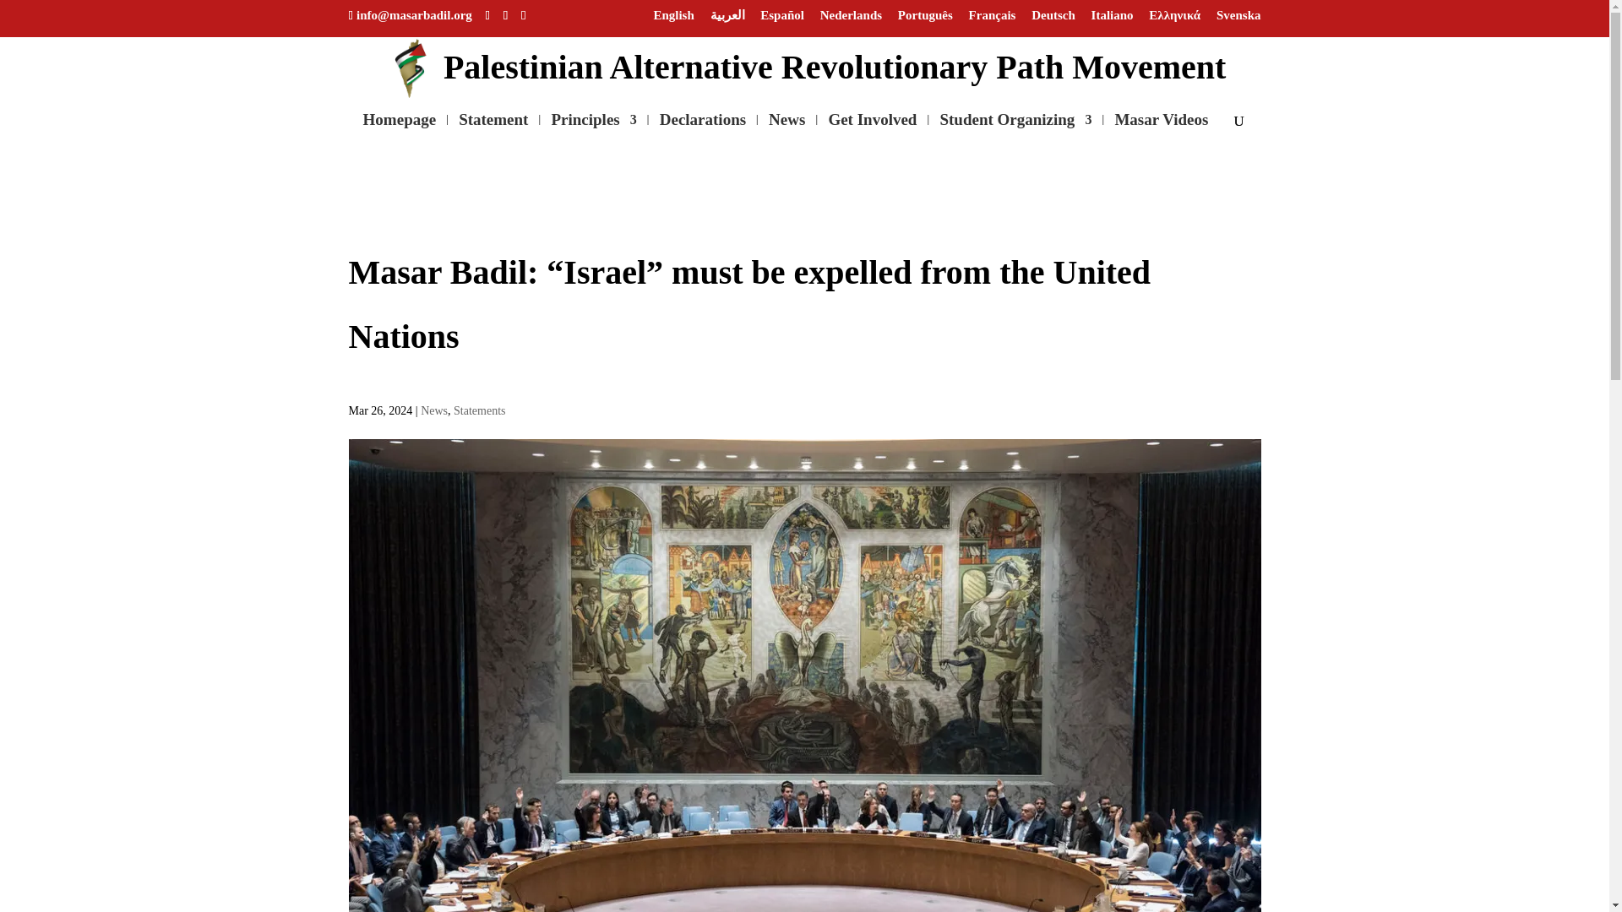  I want to click on Nederlands, so click(852, 19).